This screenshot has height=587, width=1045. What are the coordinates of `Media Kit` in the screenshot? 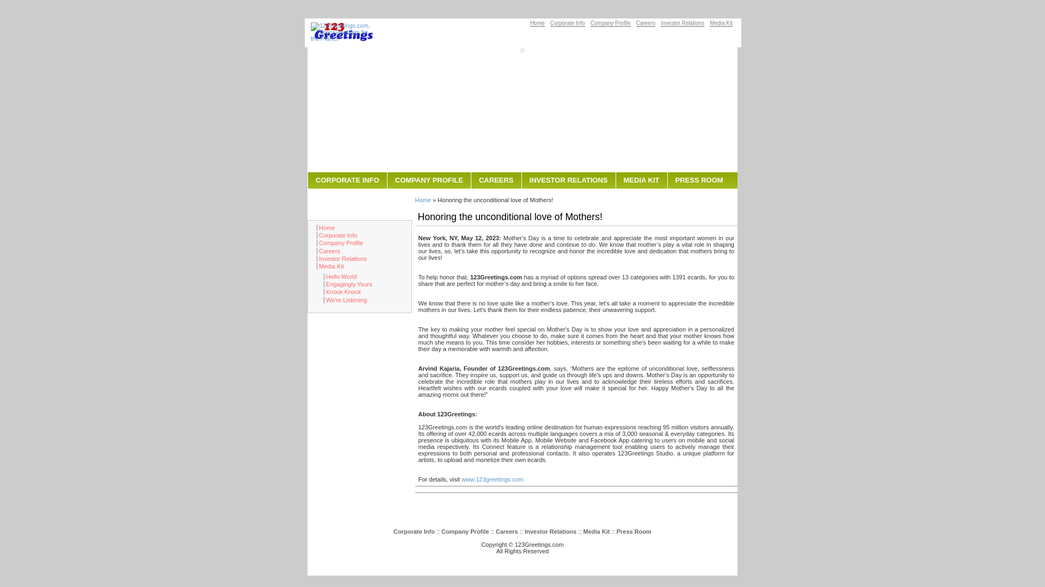 It's located at (597, 532).